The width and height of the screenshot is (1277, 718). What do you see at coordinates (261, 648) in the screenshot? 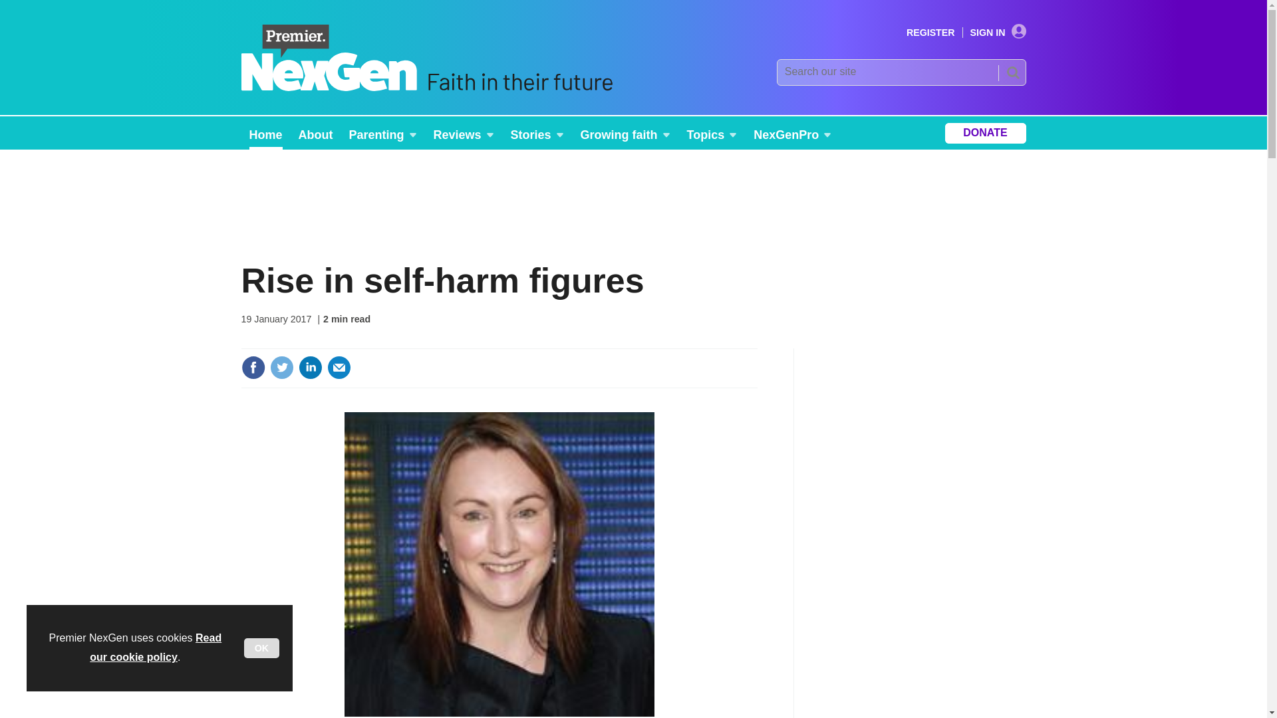
I see `OK` at bounding box center [261, 648].